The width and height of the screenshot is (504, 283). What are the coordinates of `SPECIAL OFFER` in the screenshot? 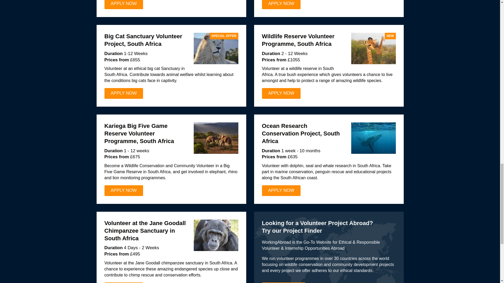 It's located at (216, 48).